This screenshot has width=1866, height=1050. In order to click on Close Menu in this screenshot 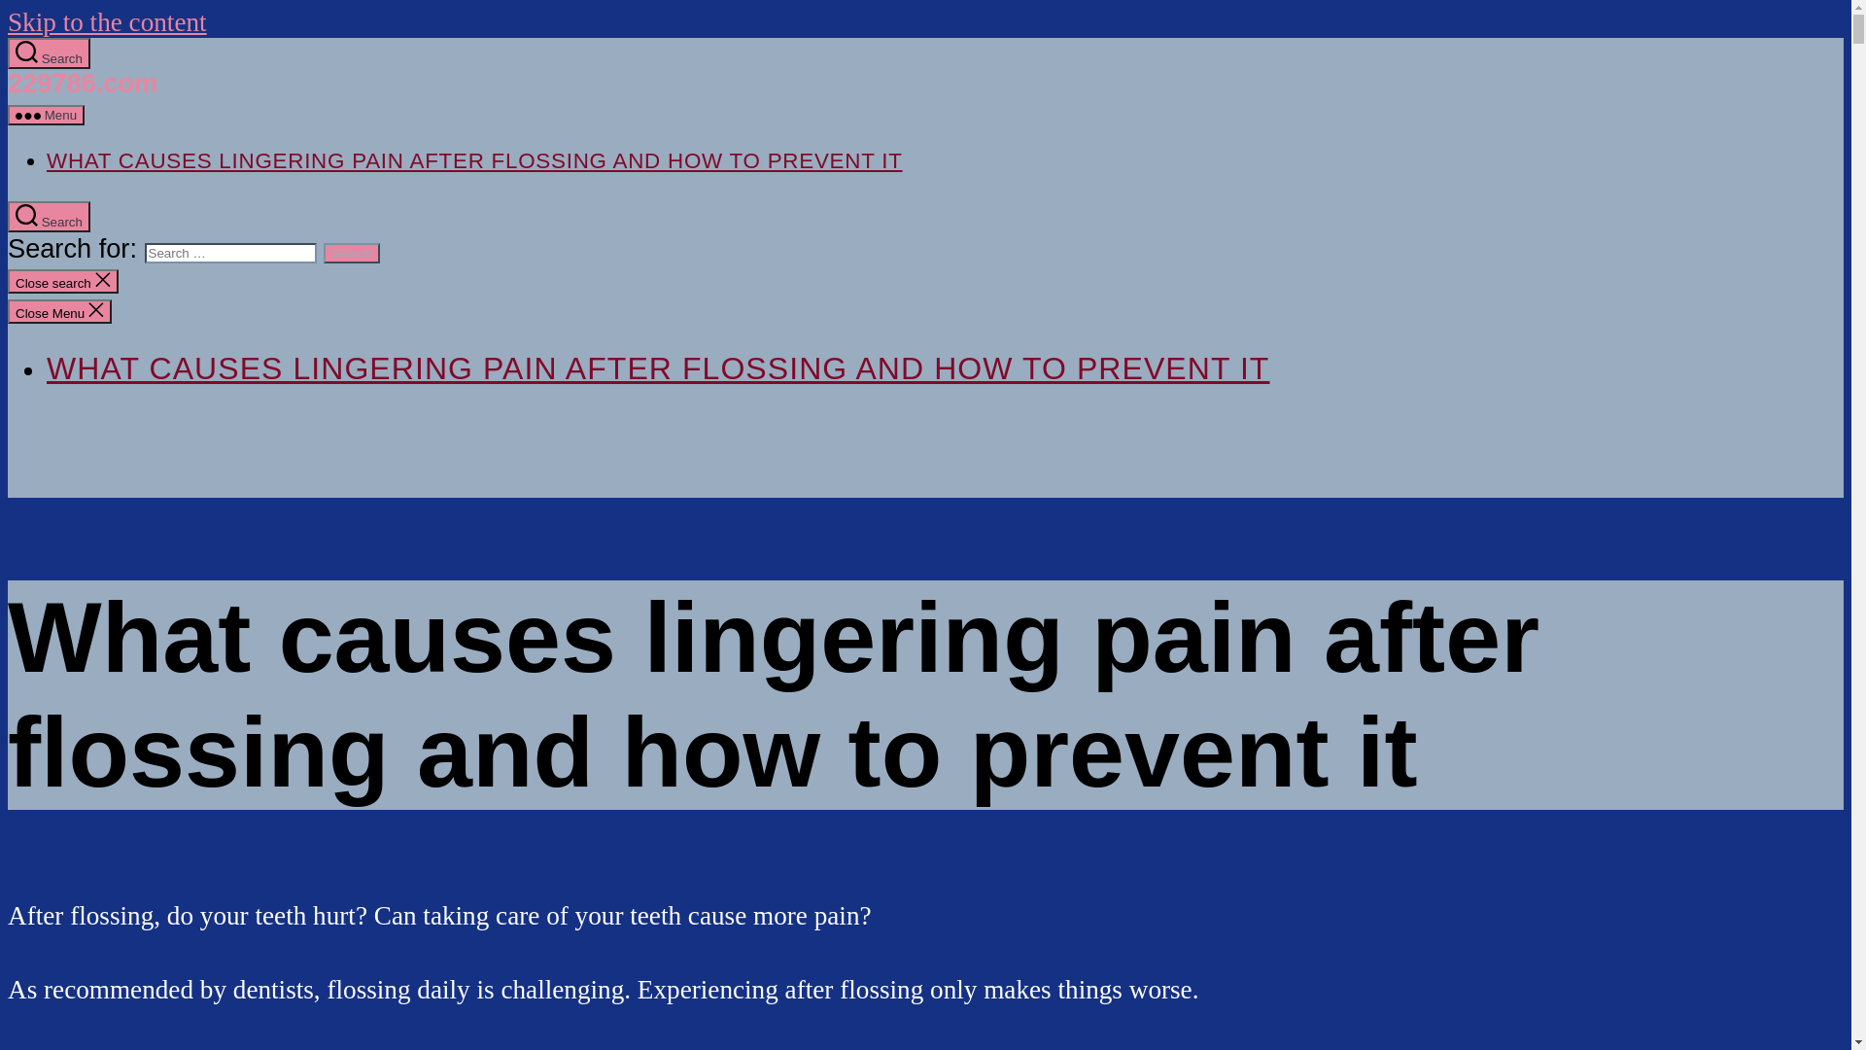, I will do `click(60, 311)`.